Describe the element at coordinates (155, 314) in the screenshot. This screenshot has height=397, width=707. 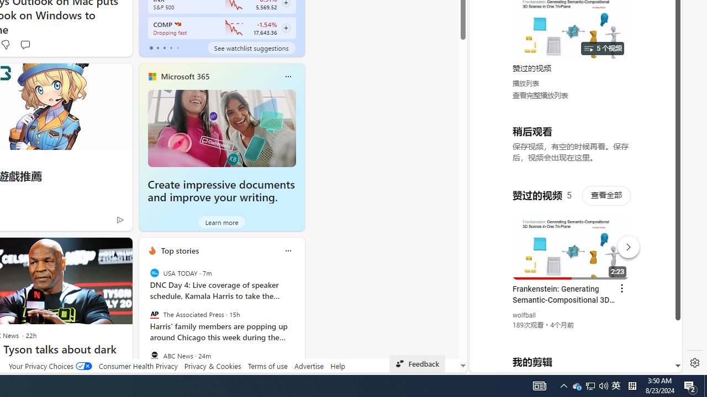
I see `The Associated Press` at that location.